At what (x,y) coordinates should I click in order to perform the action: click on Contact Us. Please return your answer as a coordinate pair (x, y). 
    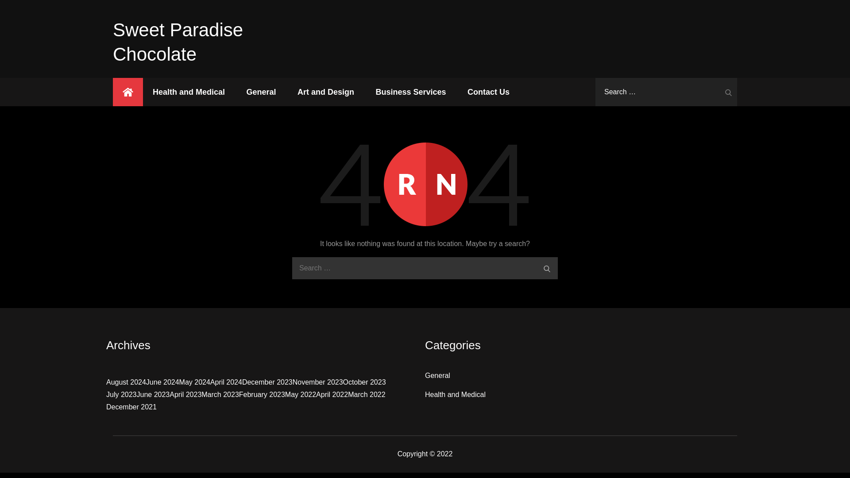
    Looking at the image, I should click on (489, 92).